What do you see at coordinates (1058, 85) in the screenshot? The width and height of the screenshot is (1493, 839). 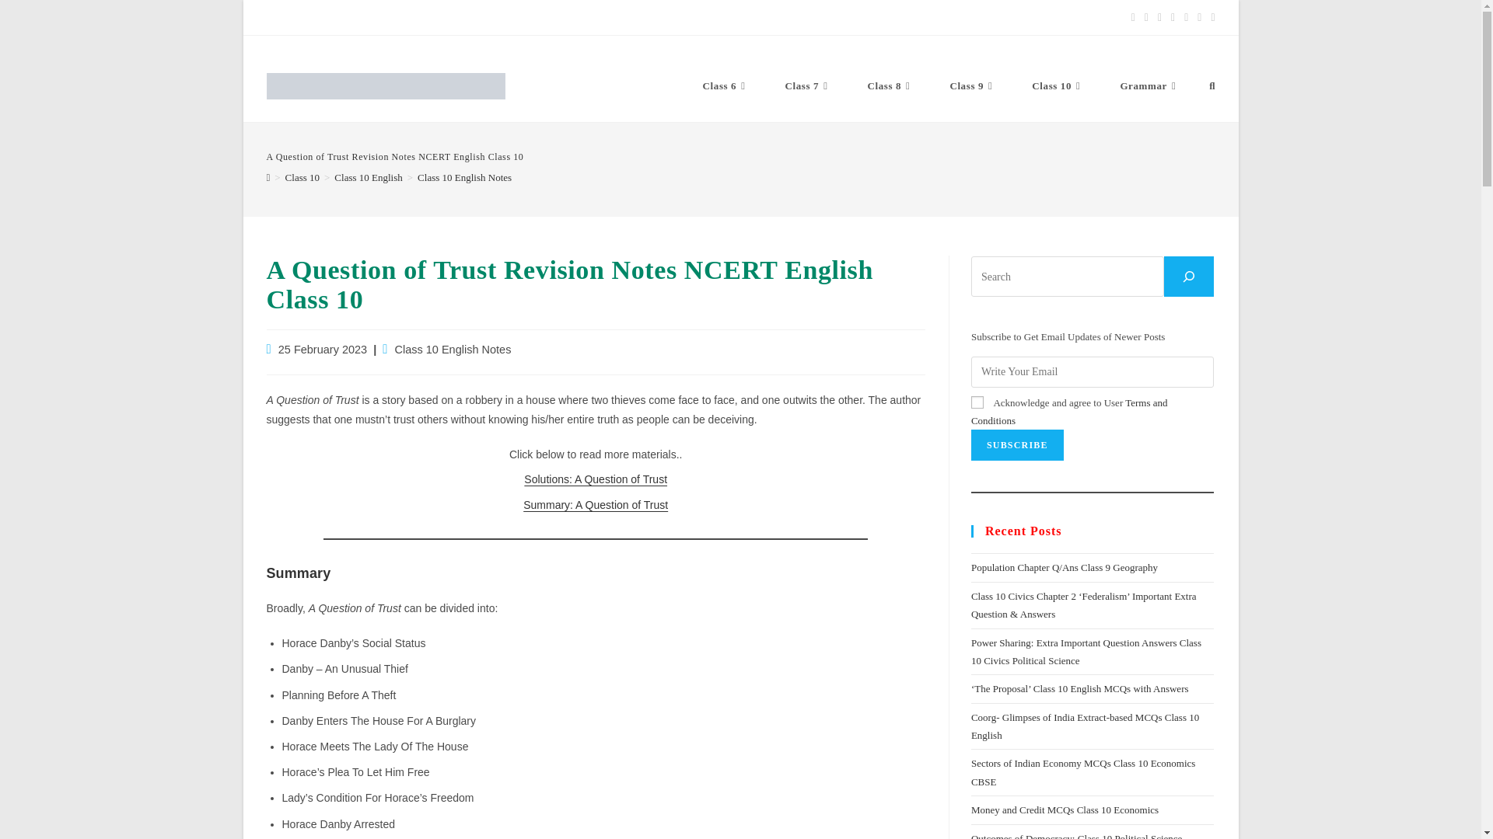 I see `Class 10` at bounding box center [1058, 85].